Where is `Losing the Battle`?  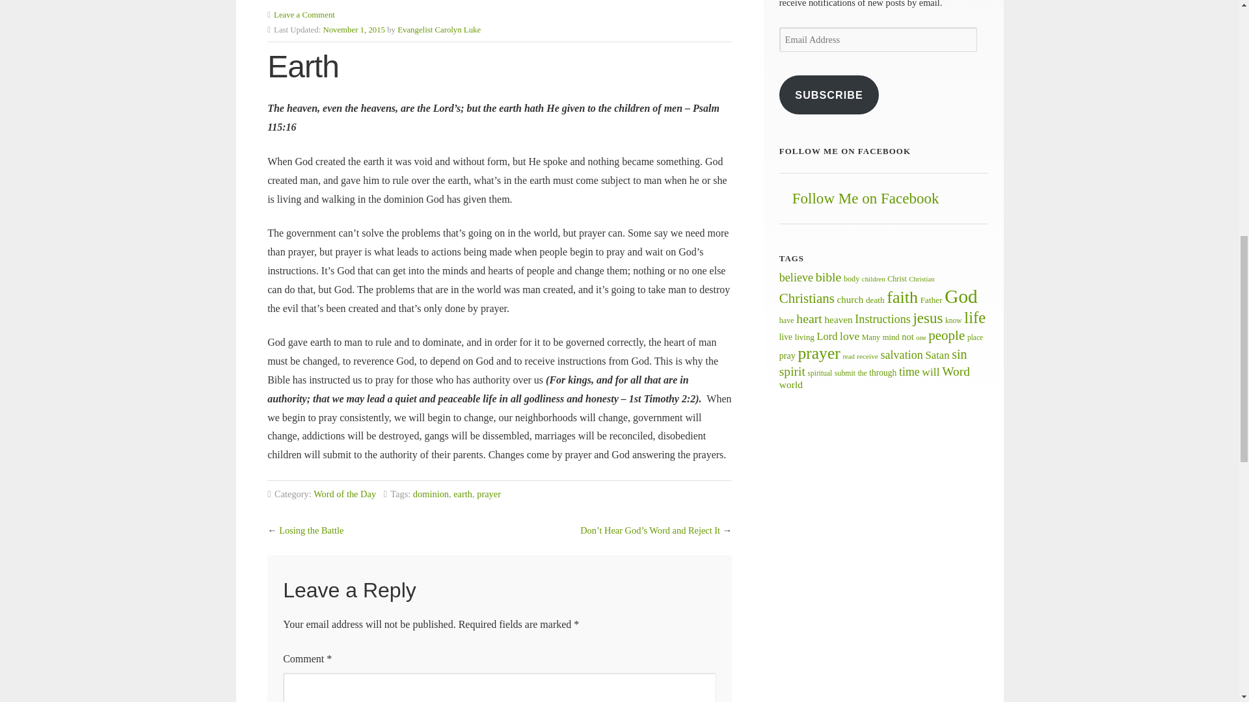
Losing the Battle is located at coordinates (311, 530).